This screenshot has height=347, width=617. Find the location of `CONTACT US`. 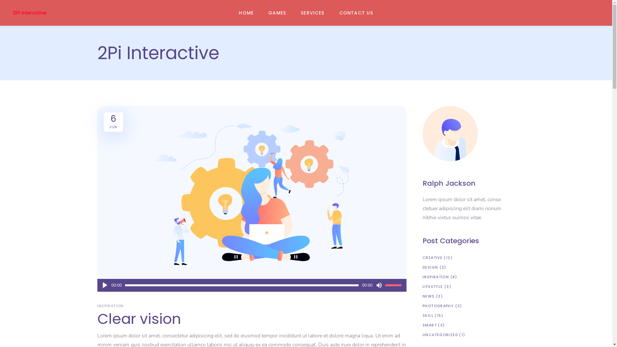

CONTACT US is located at coordinates (356, 13).